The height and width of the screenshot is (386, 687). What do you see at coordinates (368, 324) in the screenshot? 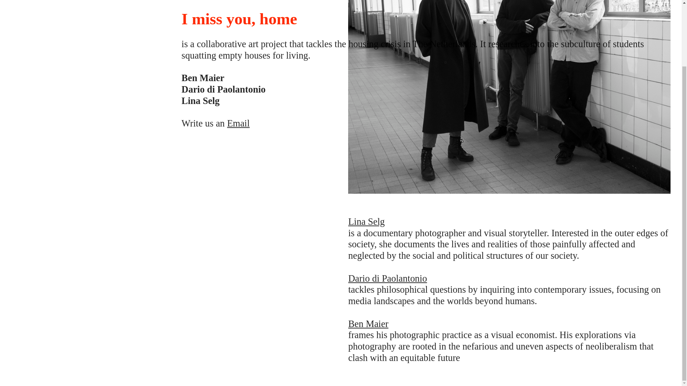
I see `Ben Maier` at bounding box center [368, 324].